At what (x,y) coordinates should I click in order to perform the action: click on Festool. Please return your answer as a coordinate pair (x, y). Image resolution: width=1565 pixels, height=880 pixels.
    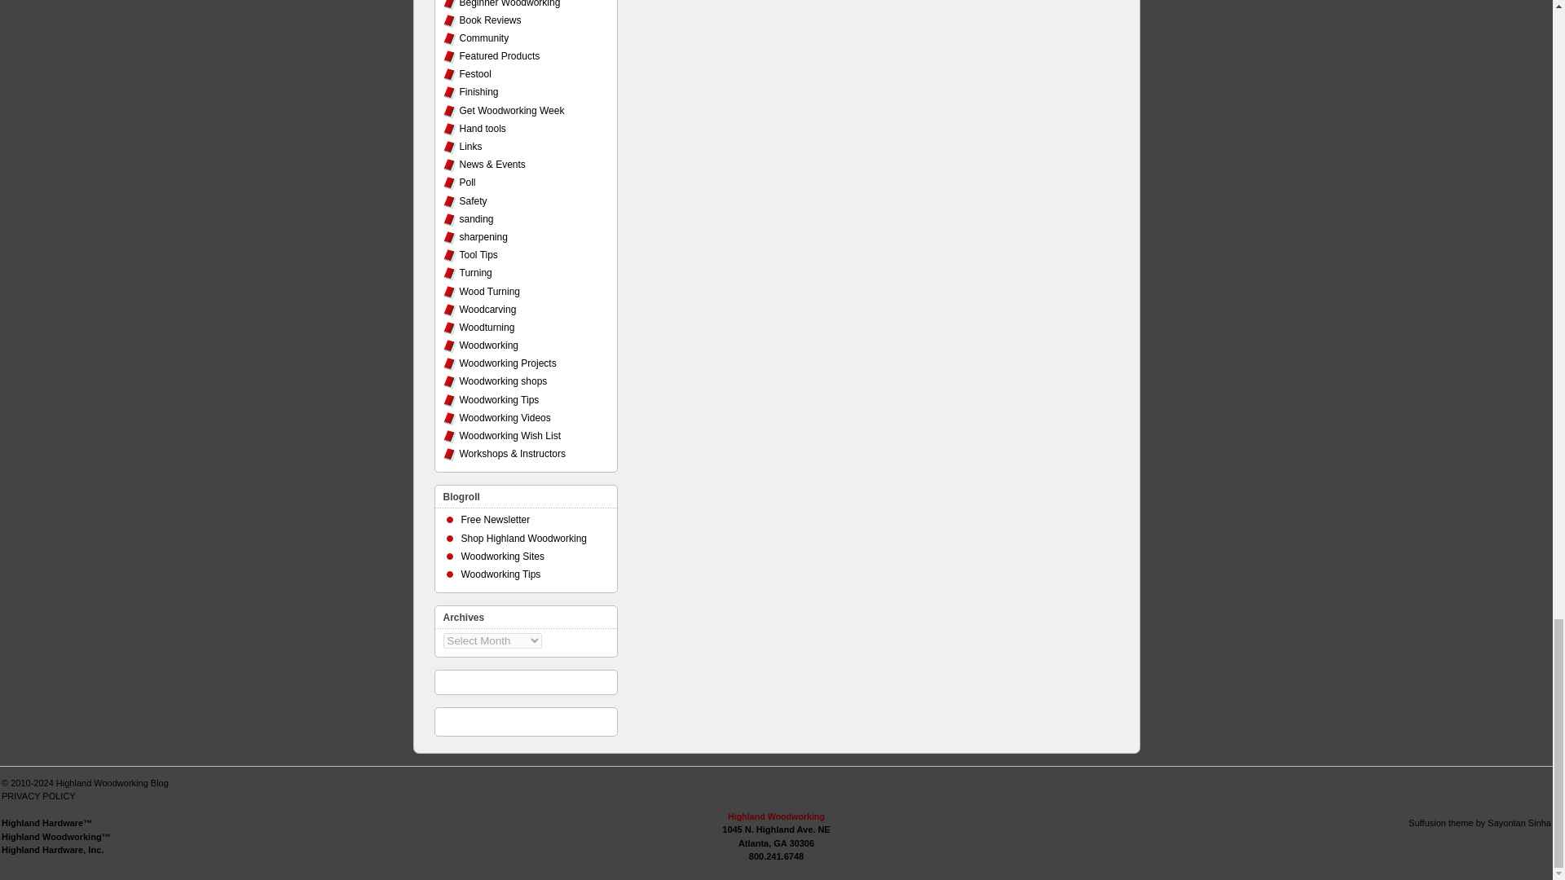
    Looking at the image, I should click on (475, 74).